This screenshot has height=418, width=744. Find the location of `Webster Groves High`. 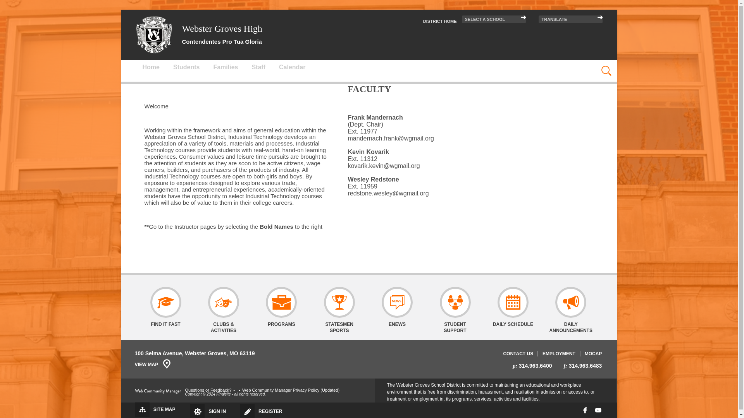

Webster Groves High is located at coordinates (154, 35).